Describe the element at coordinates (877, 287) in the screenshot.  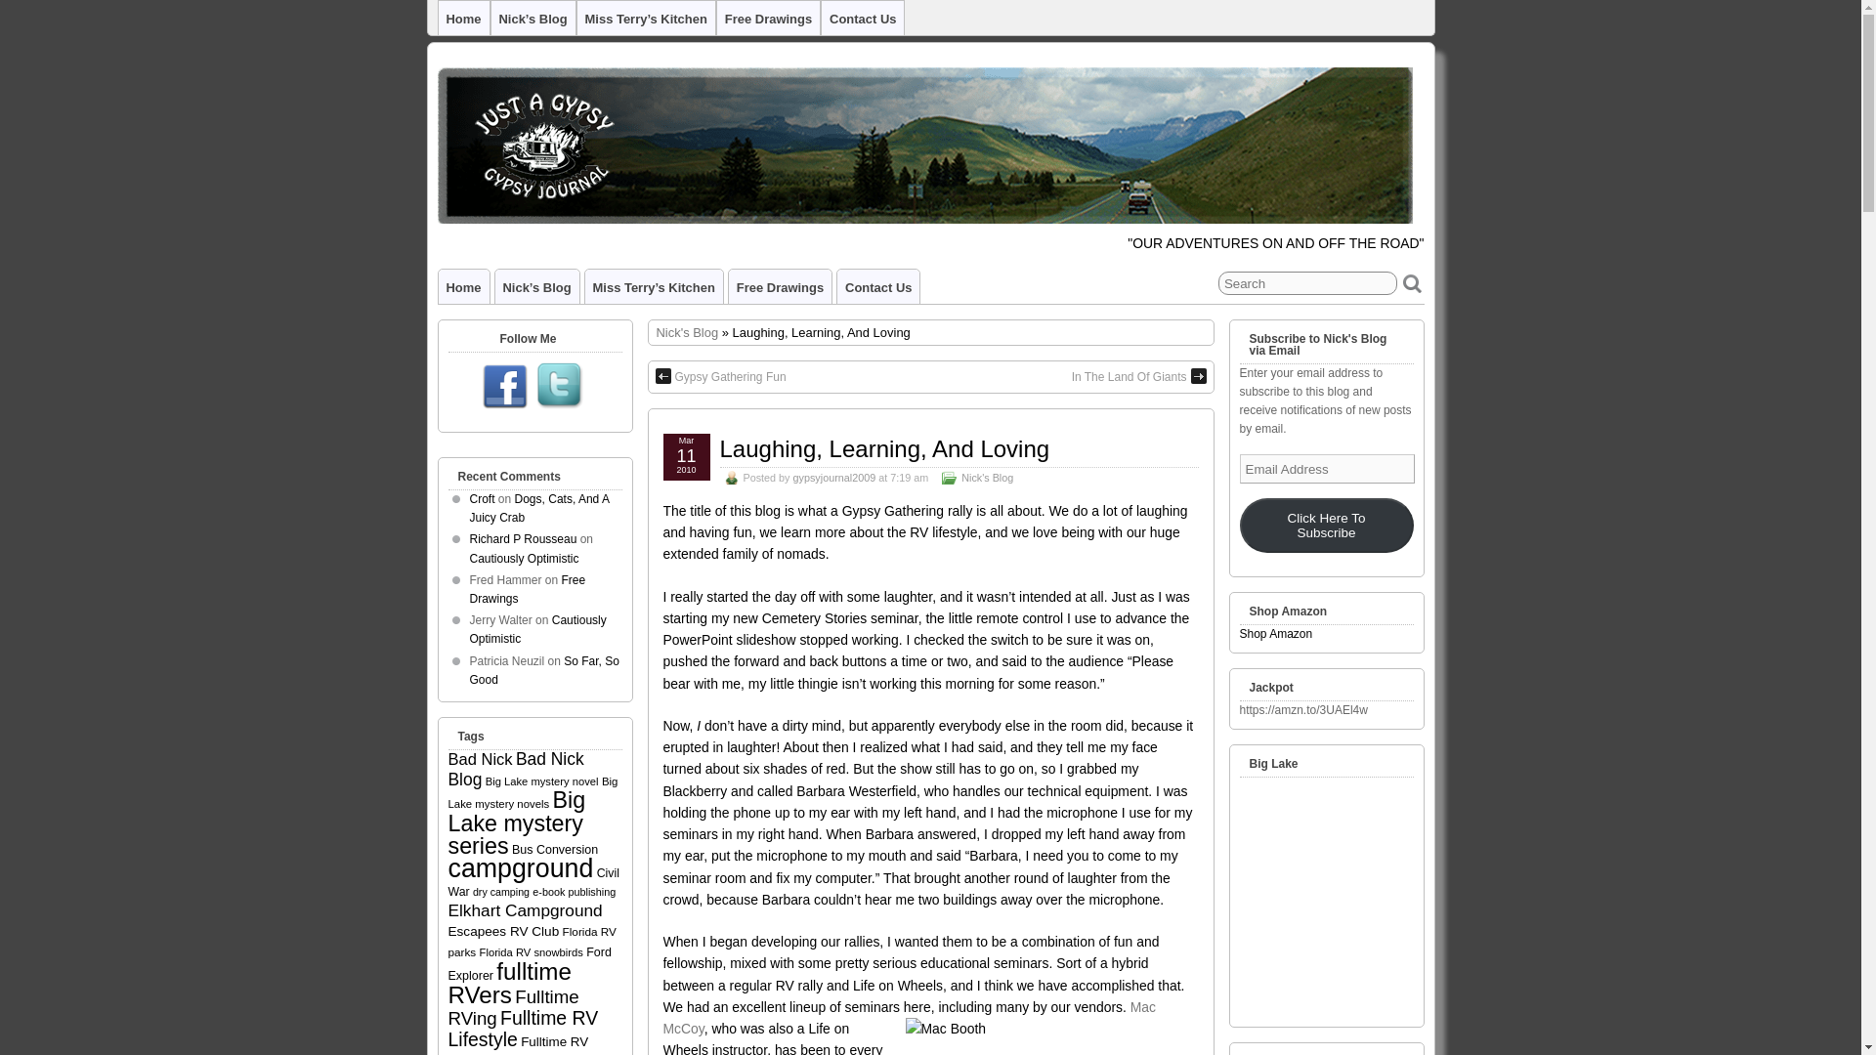
I see `Contact Us` at that location.